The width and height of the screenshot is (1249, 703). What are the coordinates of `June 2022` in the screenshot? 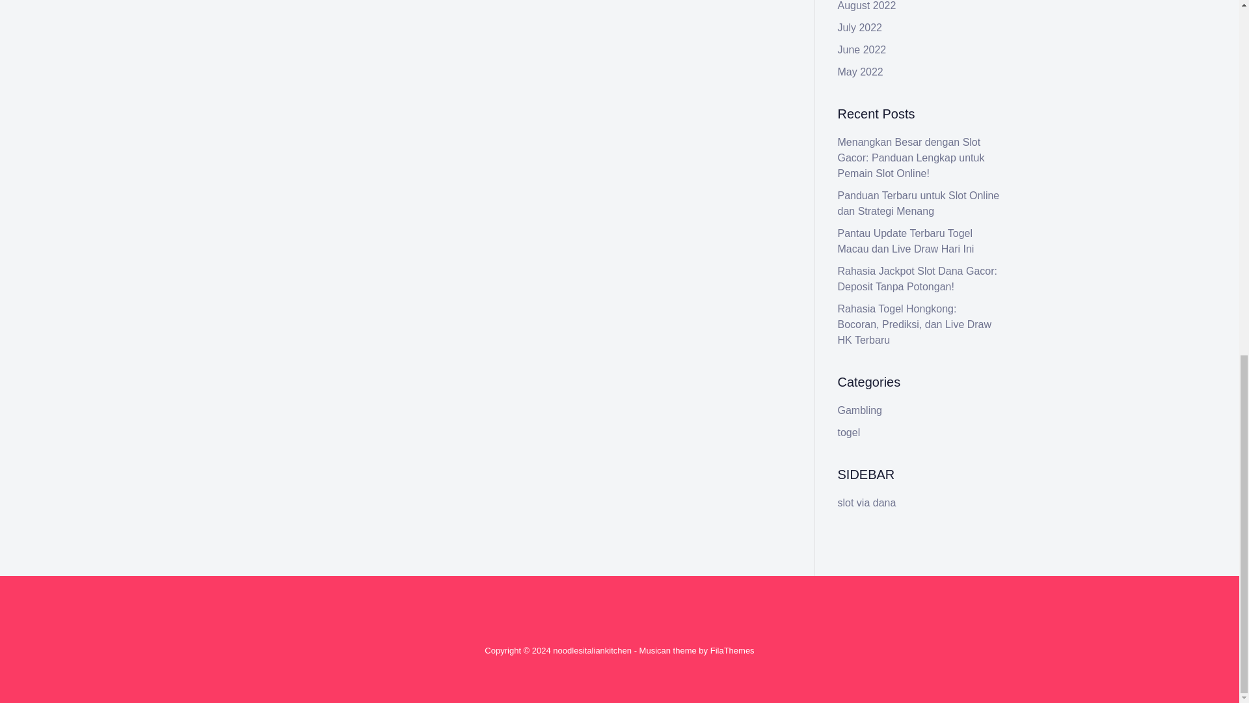 It's located at (863, 49).